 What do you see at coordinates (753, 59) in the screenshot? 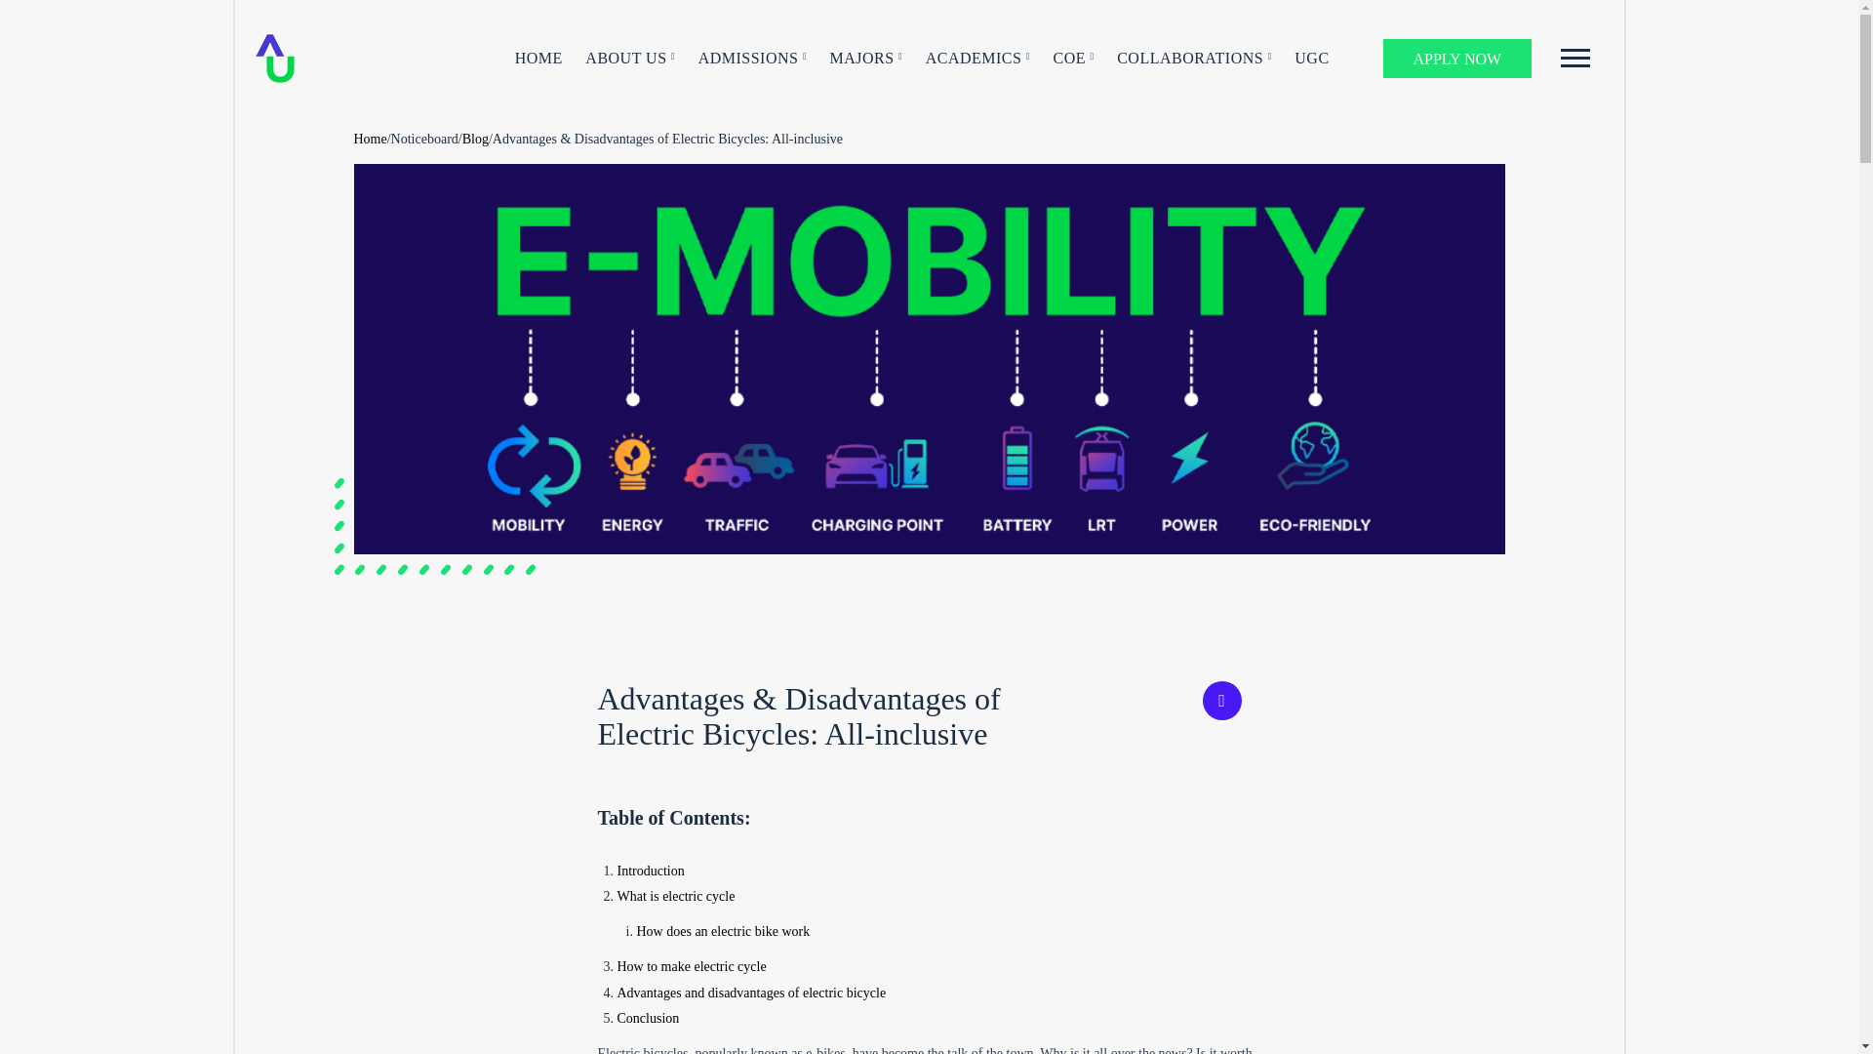
I see `ADMISSIONS` at bounding box center [753, 59].